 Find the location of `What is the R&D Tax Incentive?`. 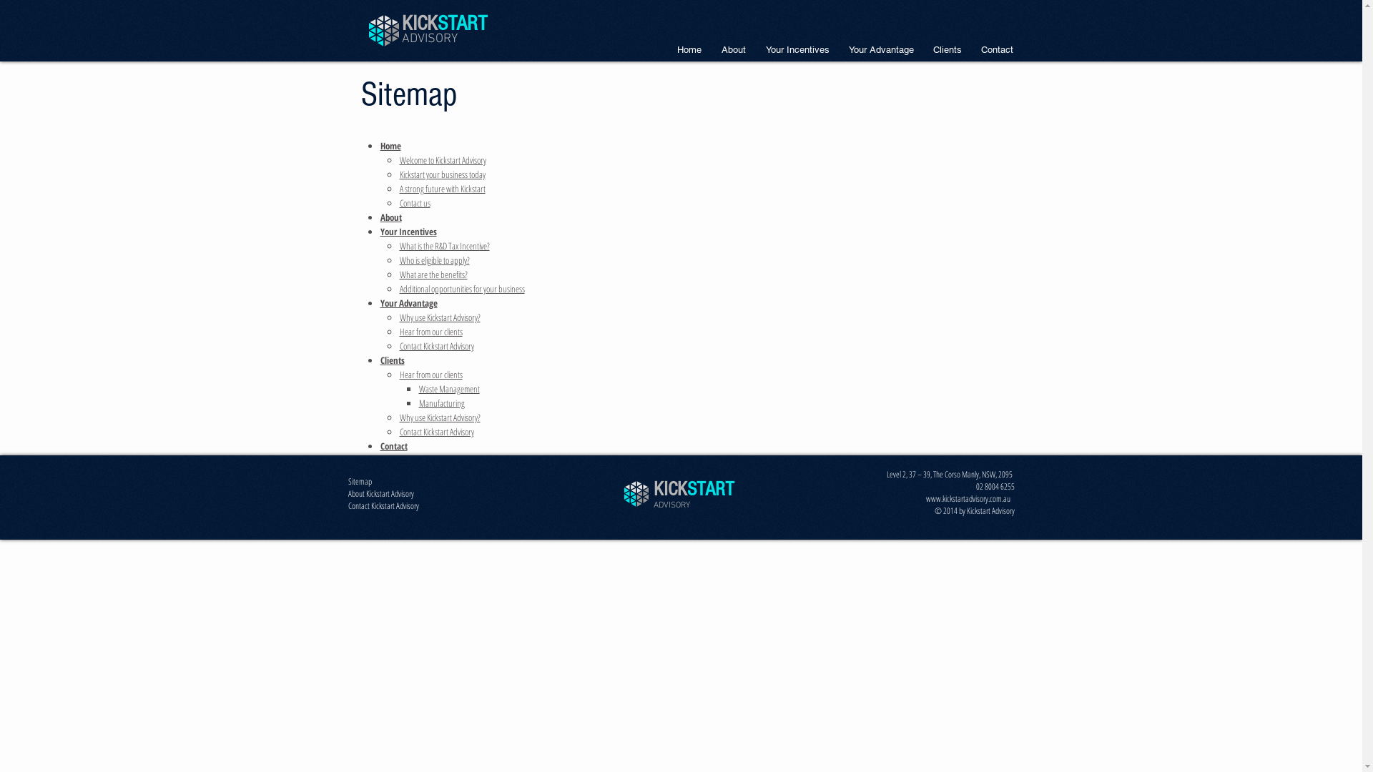

What is the R&D Tax Incentive? is located at coordinates (444, 246).